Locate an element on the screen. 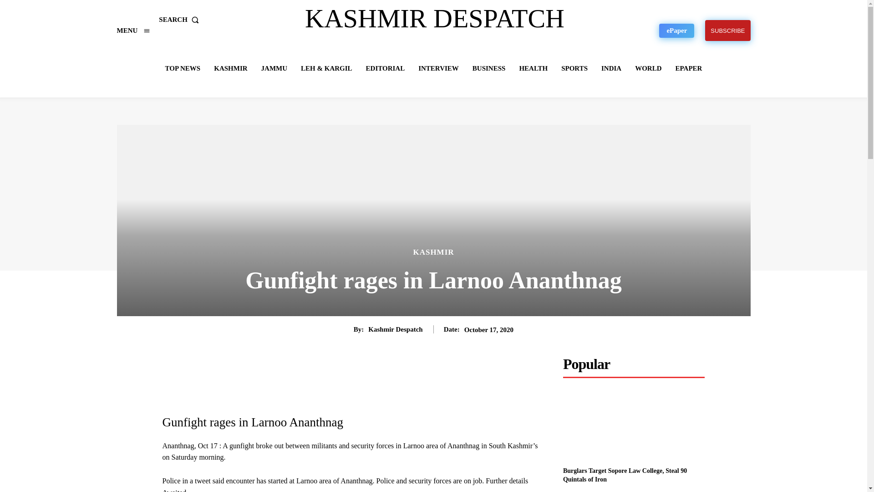 The image size is (874, 492). INTERVIEW is located at coordinates (438, 68).